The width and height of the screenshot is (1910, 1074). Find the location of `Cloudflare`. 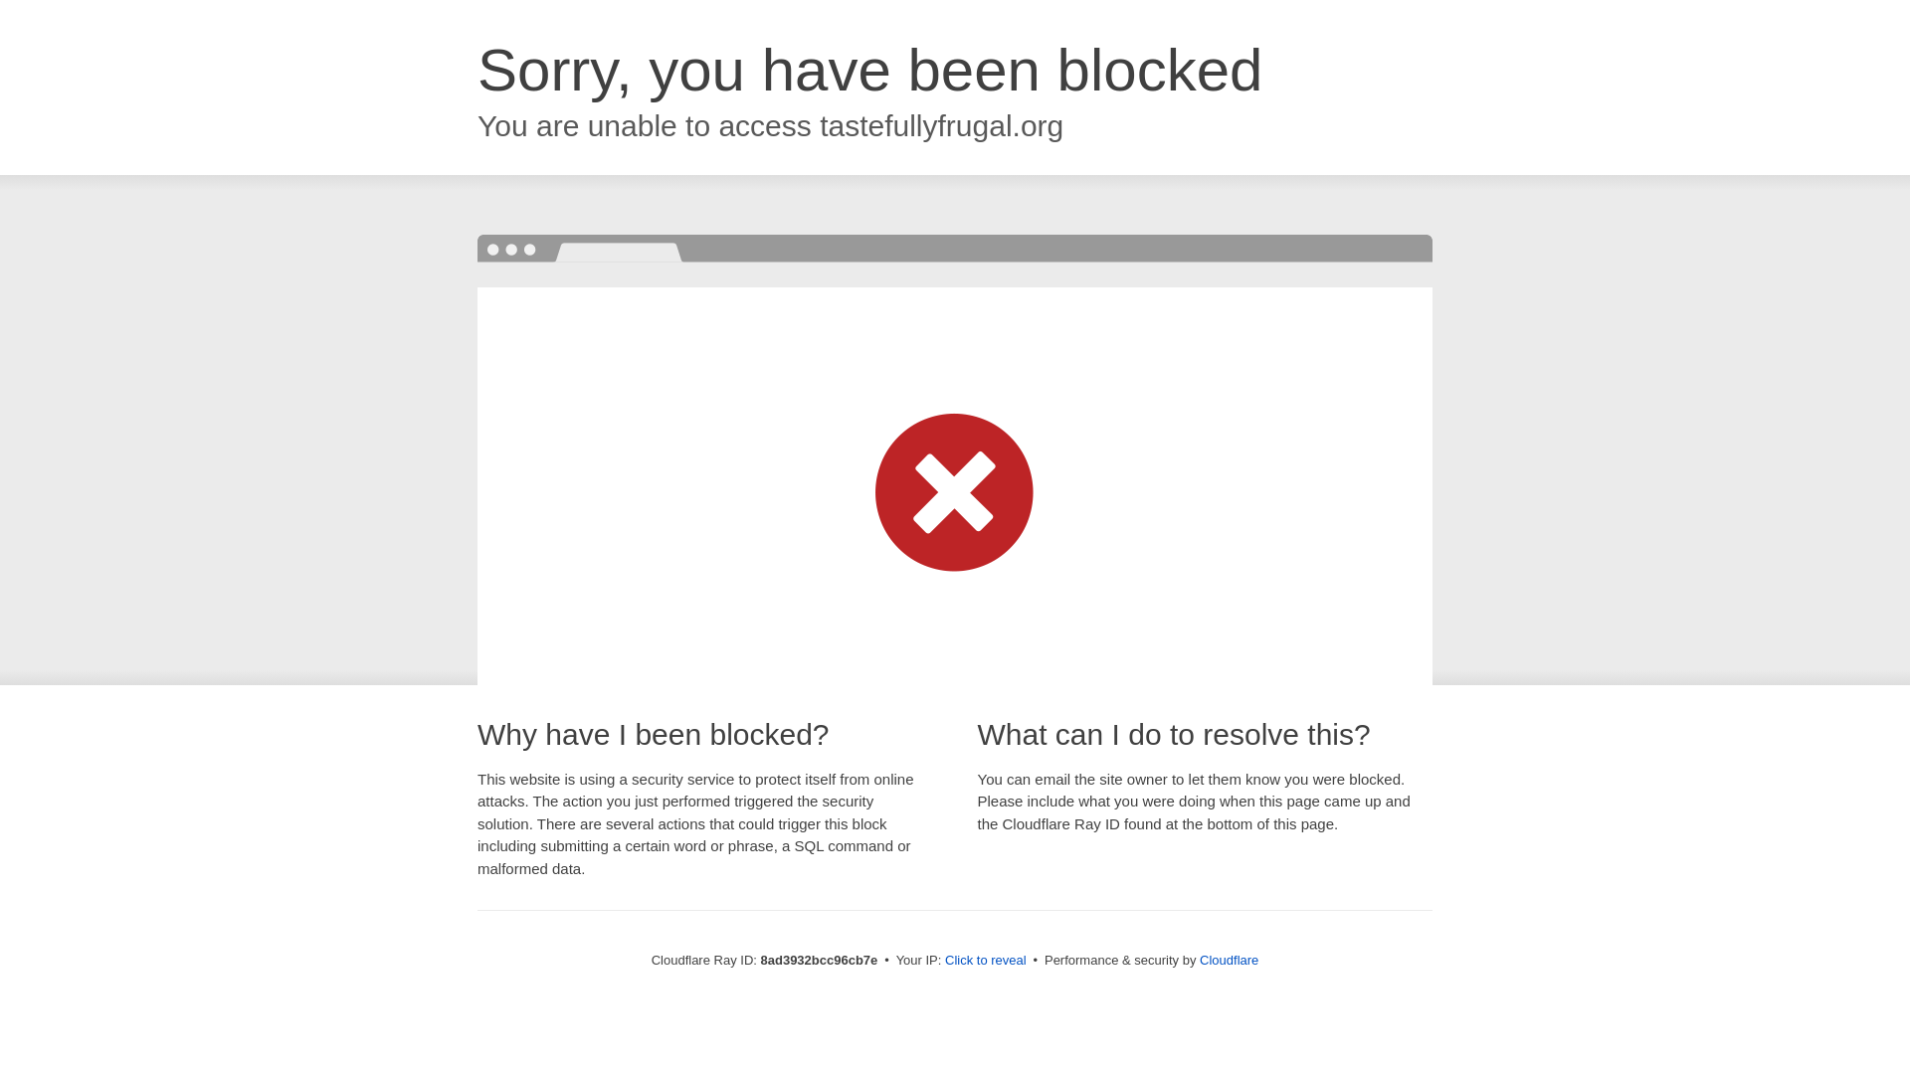

Cloudflare is located at coordinates (1229, 960).